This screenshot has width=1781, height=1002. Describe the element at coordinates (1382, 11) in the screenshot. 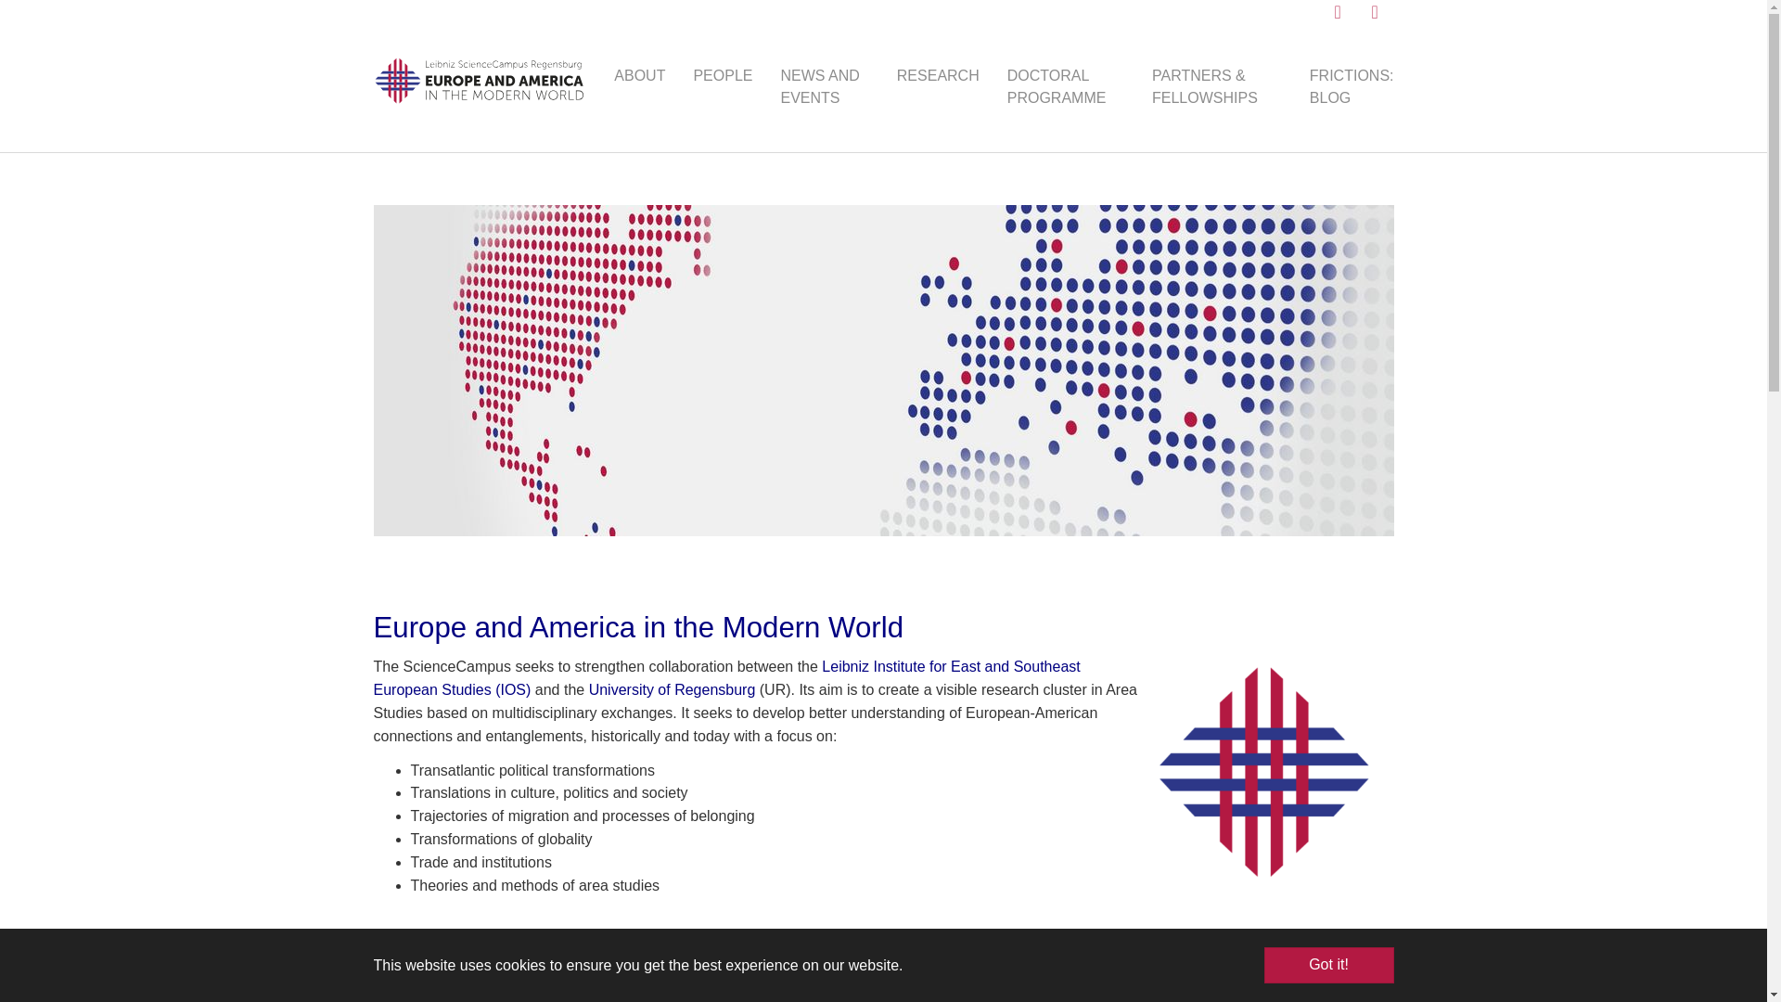

I see `Instagram` at that location.